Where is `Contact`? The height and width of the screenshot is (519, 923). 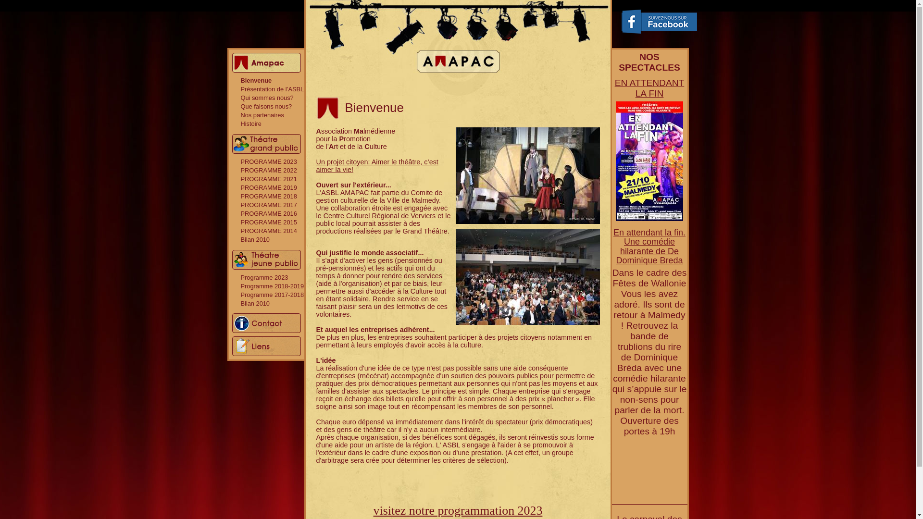
Contact is located at coordinates (266, 323).